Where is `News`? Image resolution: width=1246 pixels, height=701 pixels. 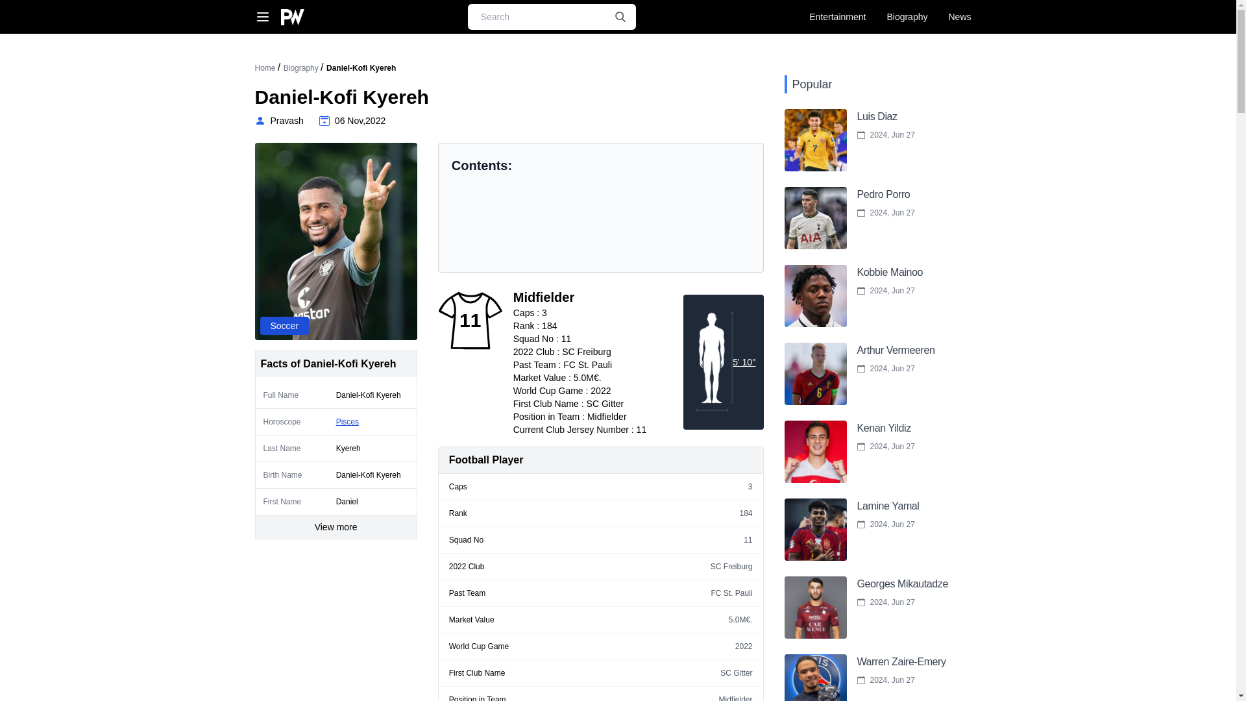
News is located at coordinates (837, 17).